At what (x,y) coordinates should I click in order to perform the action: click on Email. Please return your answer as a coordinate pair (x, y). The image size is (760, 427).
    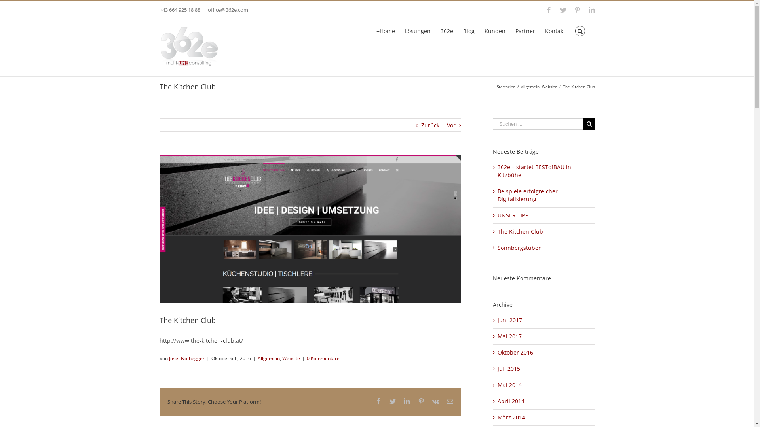
    Looking at the image, I should click on (450, 401).